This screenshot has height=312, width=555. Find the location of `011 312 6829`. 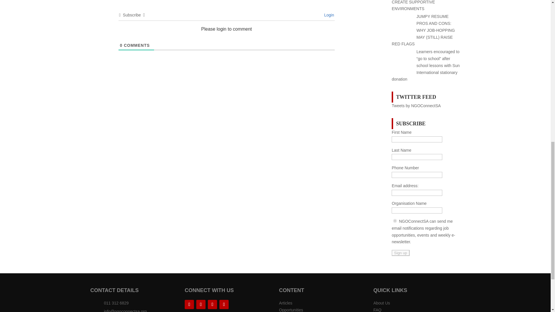

011 312 6829 is located at coordinates (116, 303).